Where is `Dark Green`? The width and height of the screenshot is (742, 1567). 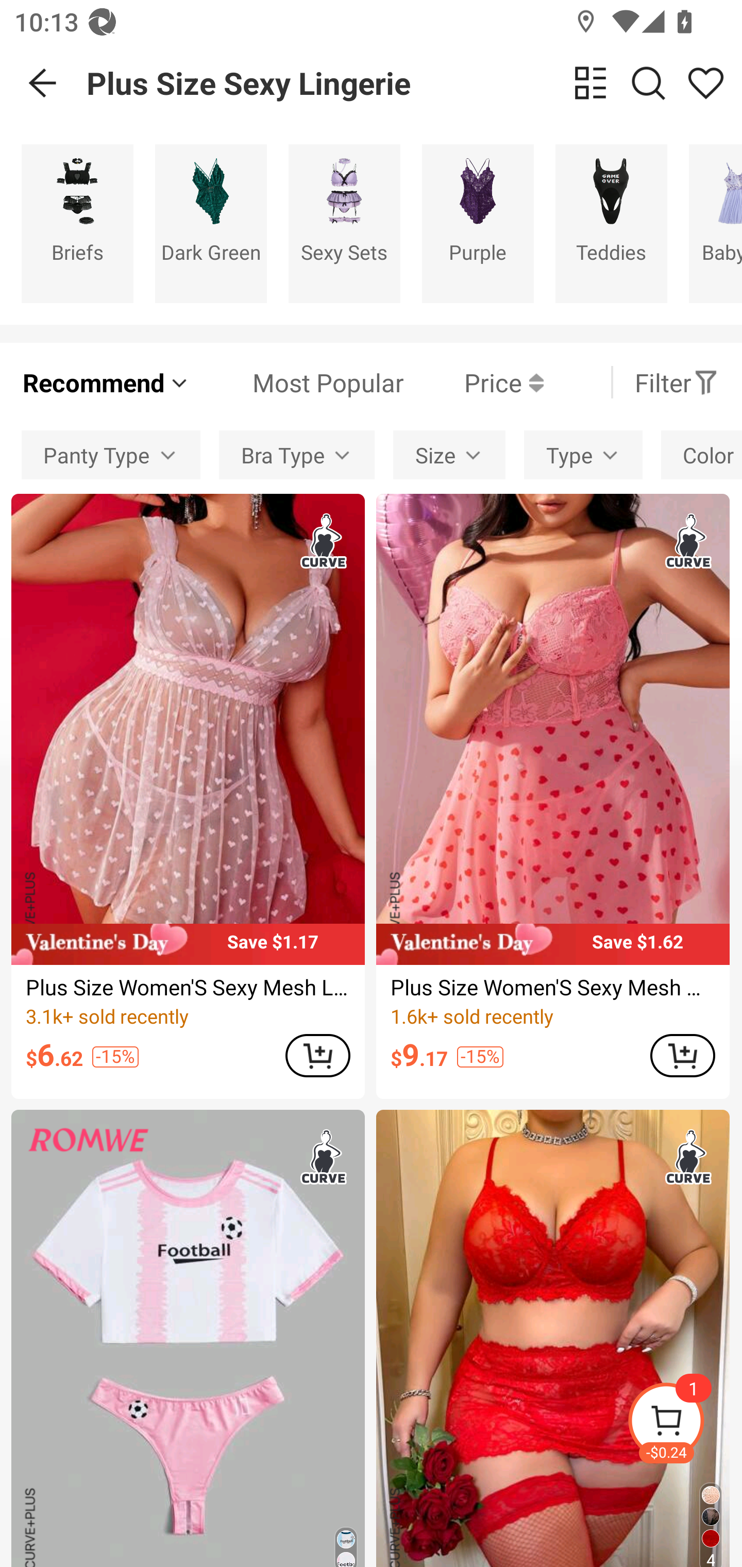 Dark Green is located at coordinates (211, 223).